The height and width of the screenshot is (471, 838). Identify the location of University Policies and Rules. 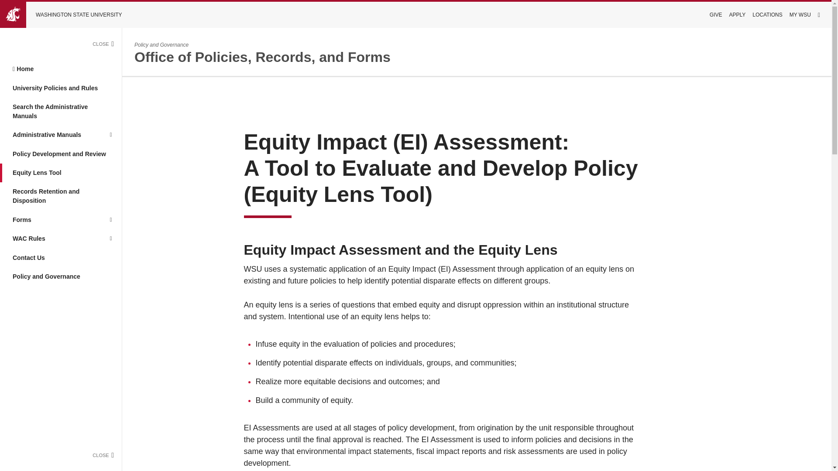
(61, 88).